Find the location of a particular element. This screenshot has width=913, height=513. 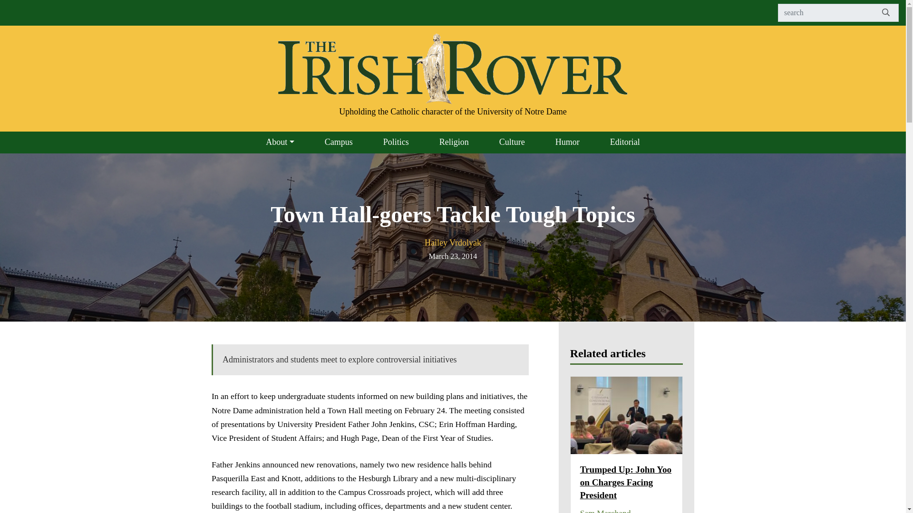

Hailey Vrdolyak is located at coordinates (453, 242).